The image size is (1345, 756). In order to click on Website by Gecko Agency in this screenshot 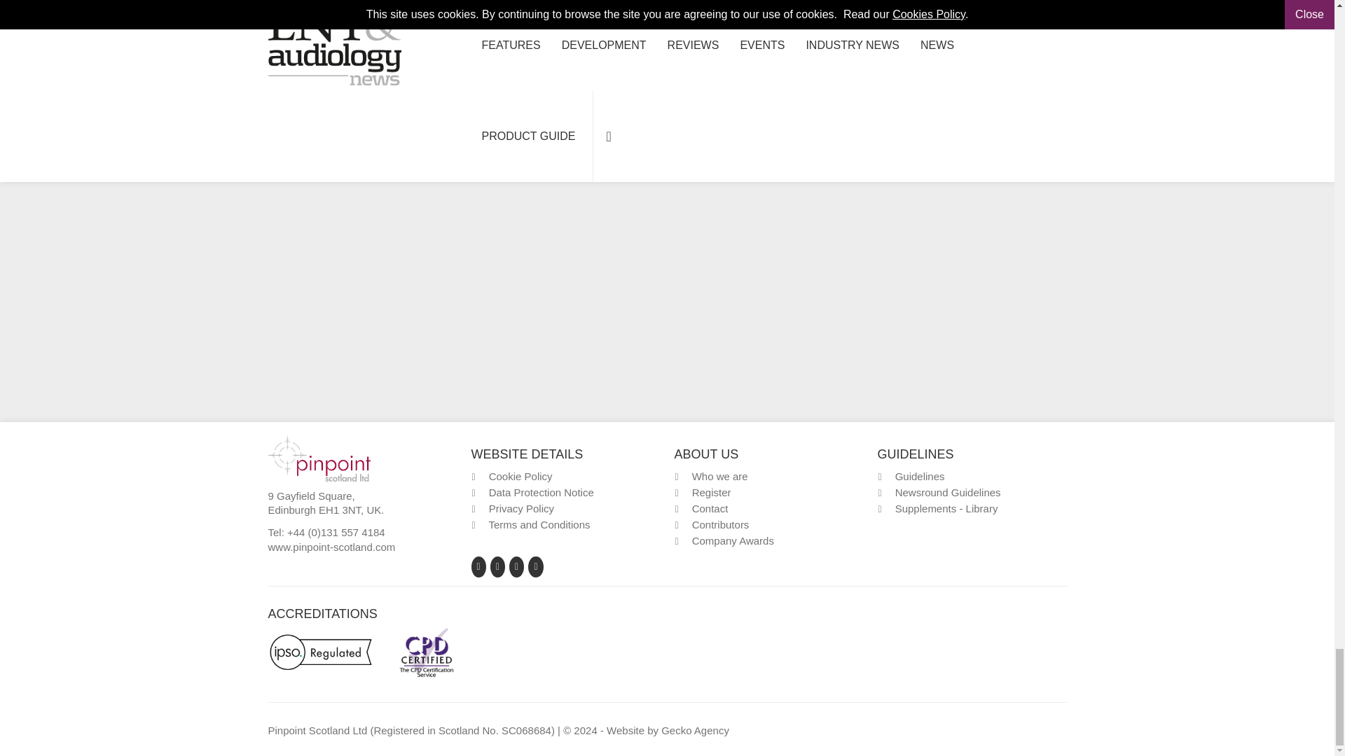, I will do `click(695, 729)`.